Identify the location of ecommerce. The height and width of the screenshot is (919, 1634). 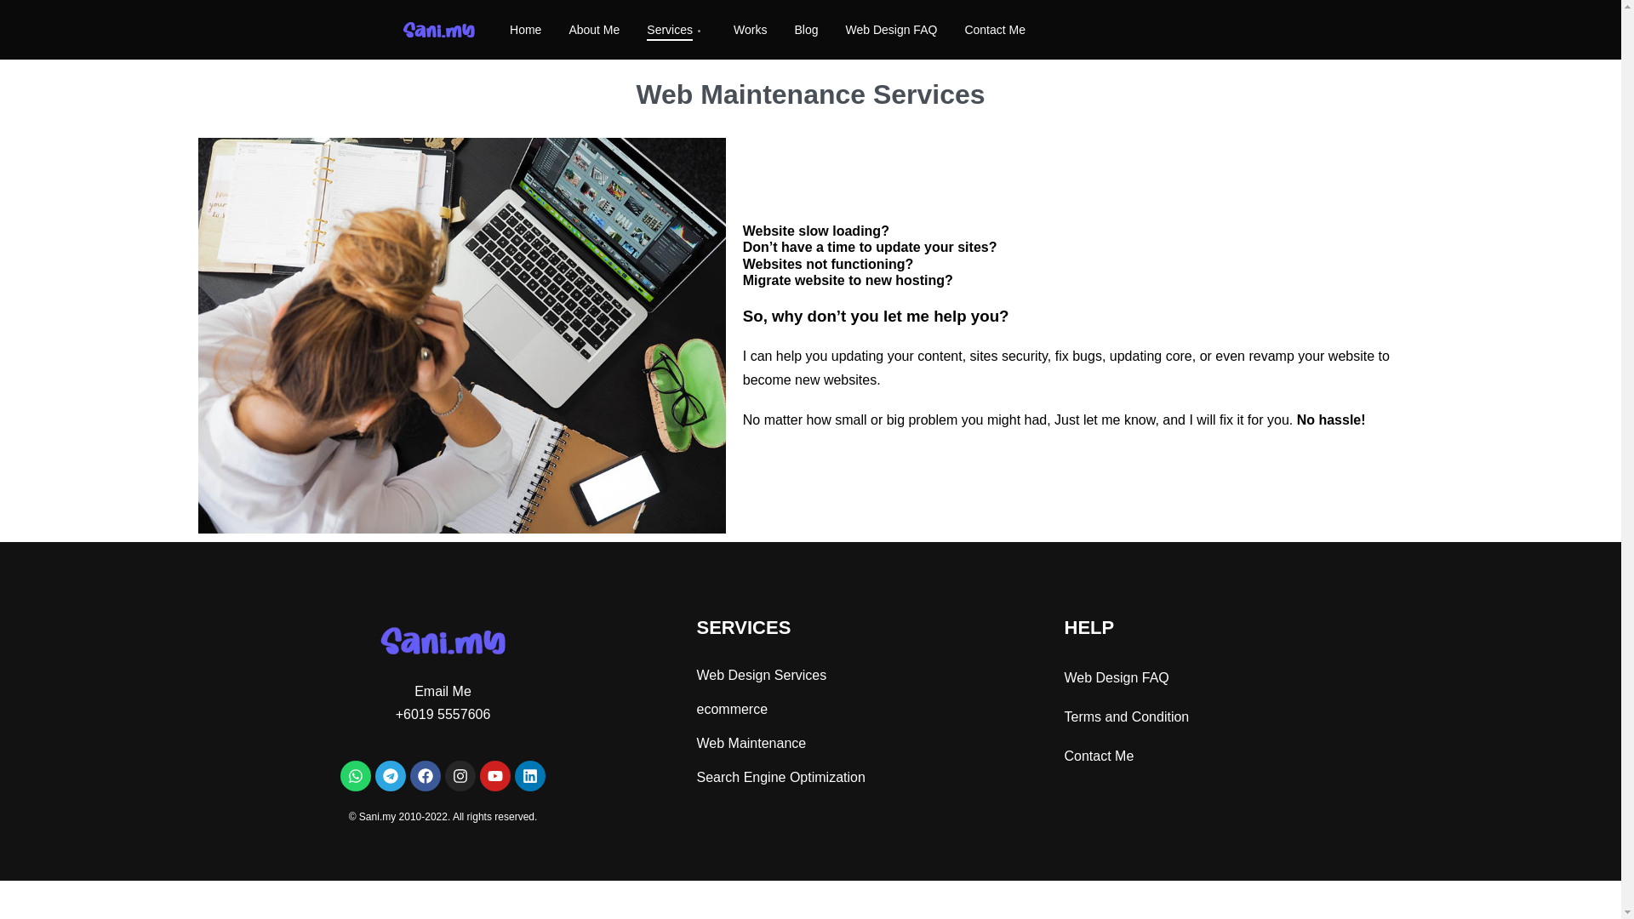
(871, 710).